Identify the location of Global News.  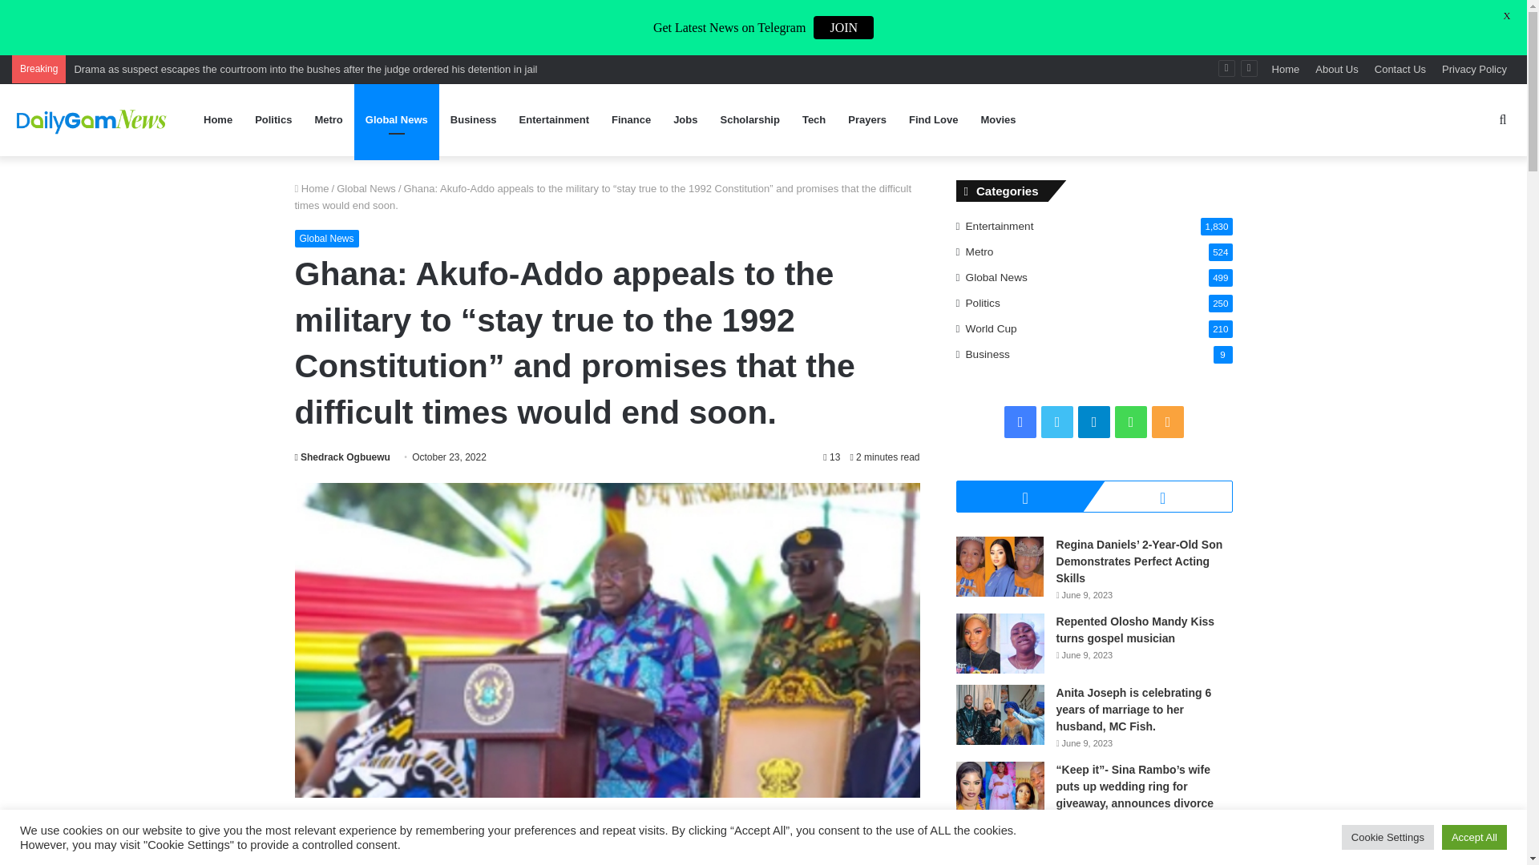
(396, 120).